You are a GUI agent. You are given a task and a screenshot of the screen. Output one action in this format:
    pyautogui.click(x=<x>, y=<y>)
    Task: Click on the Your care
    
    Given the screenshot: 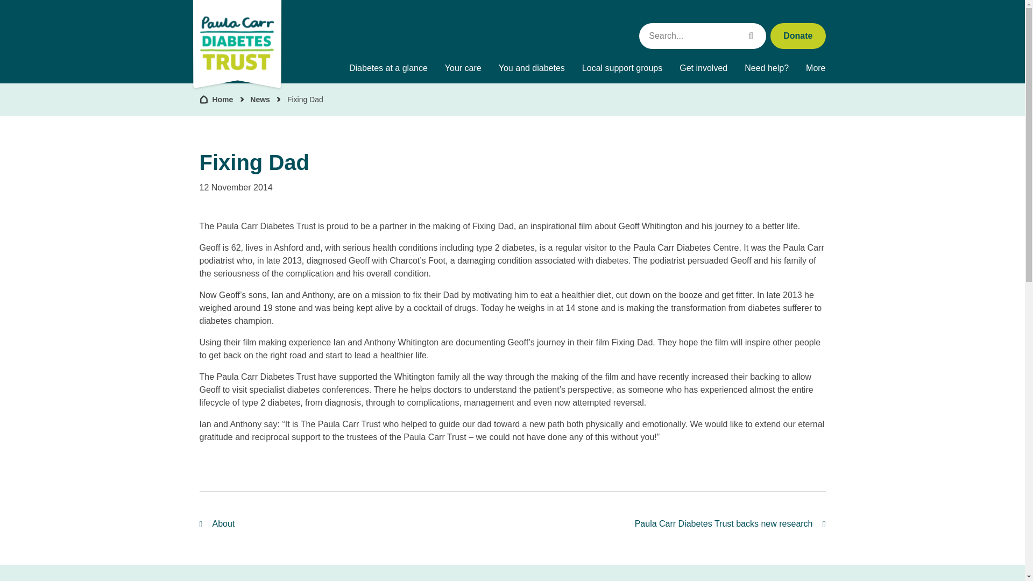 What is the action you would take?
    pyautogui.click(x=463, y=68)
    